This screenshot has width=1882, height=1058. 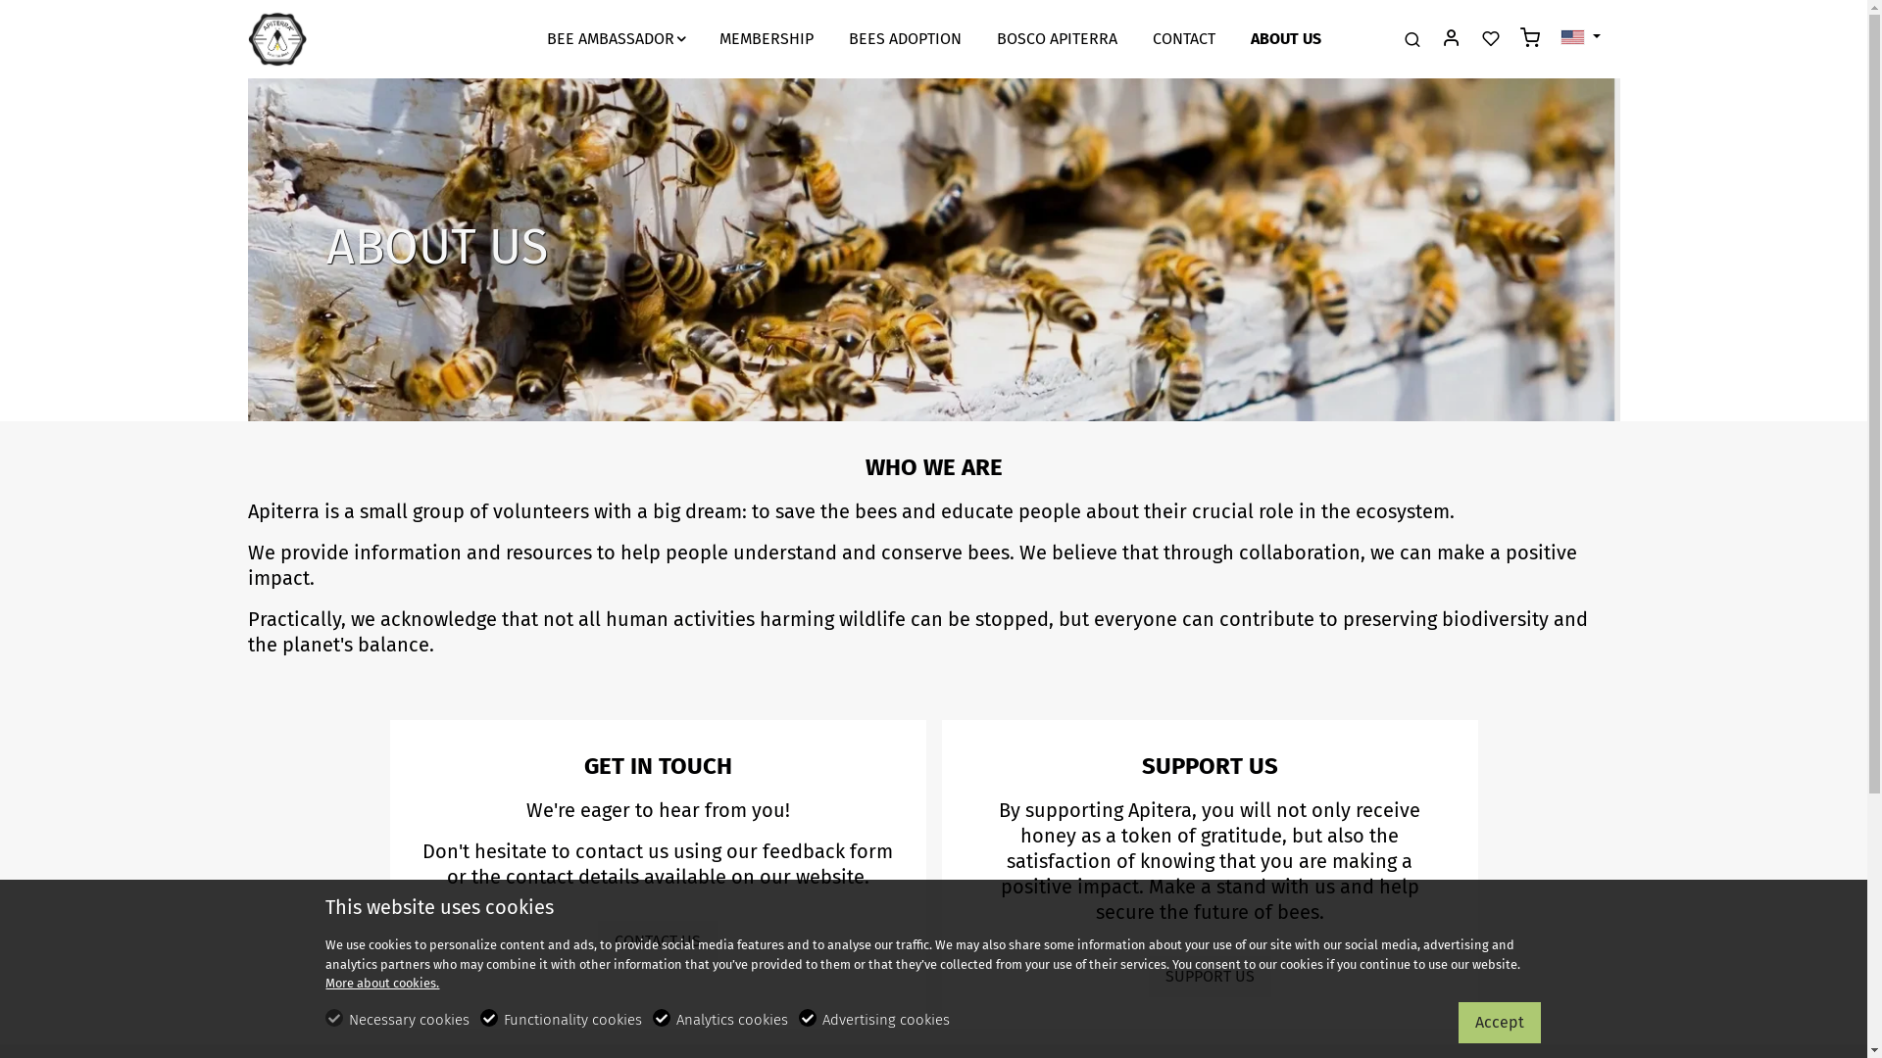 I want to click on BOSCO APITERRA, so click(x=1057, y=39).